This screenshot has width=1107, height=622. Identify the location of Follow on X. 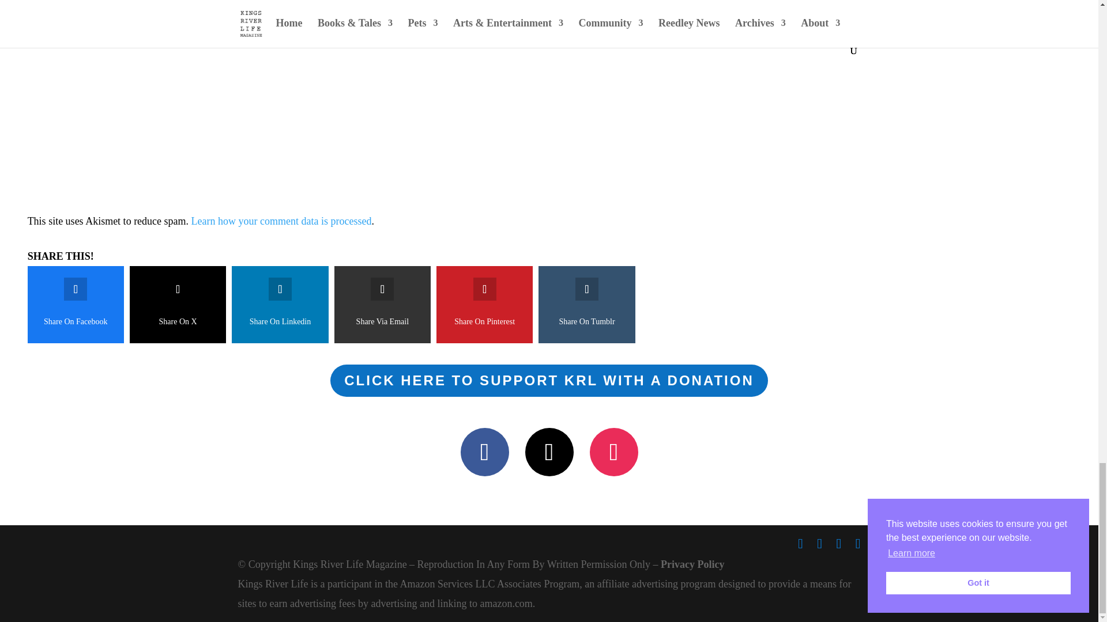
(549, 452).